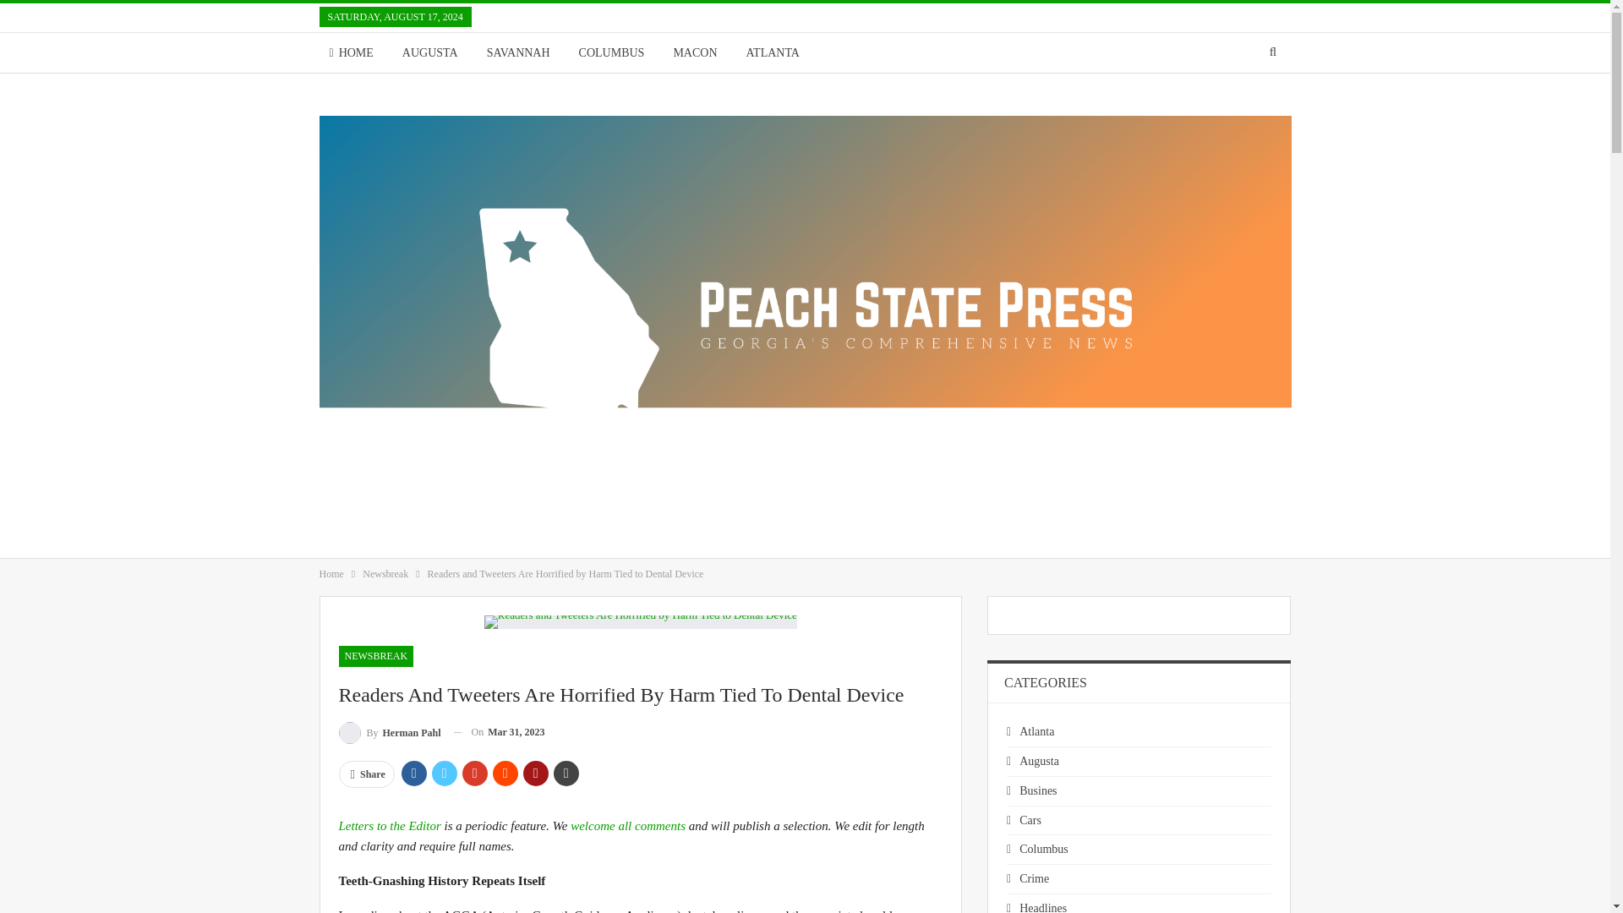 This screenshot has width=1623, height=913. Describe the element at coordinates (385, 574) in the screenshot. I see `Newsbreak` at that location.